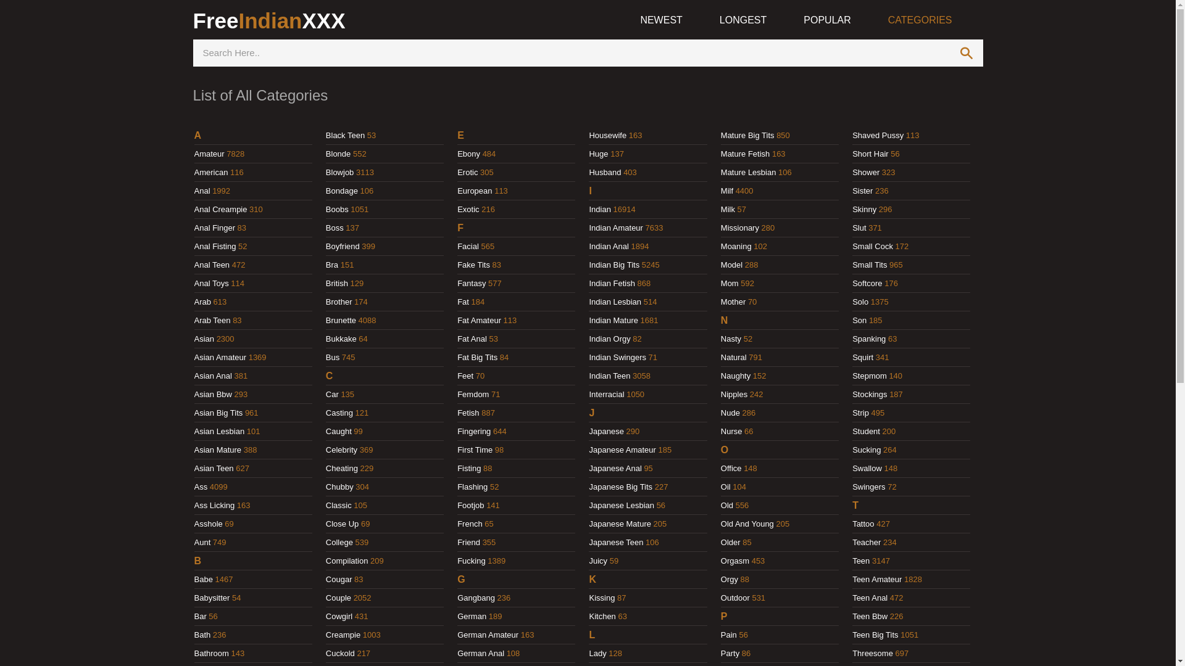 Image resolution: width=1185 pixels, height=666 pixels. I want to click on Chubby, so click(339, 487).